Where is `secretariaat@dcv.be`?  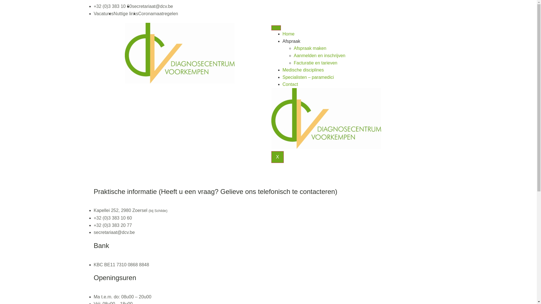
secretariaat@dcv.be is located at coordinates (114, 233).